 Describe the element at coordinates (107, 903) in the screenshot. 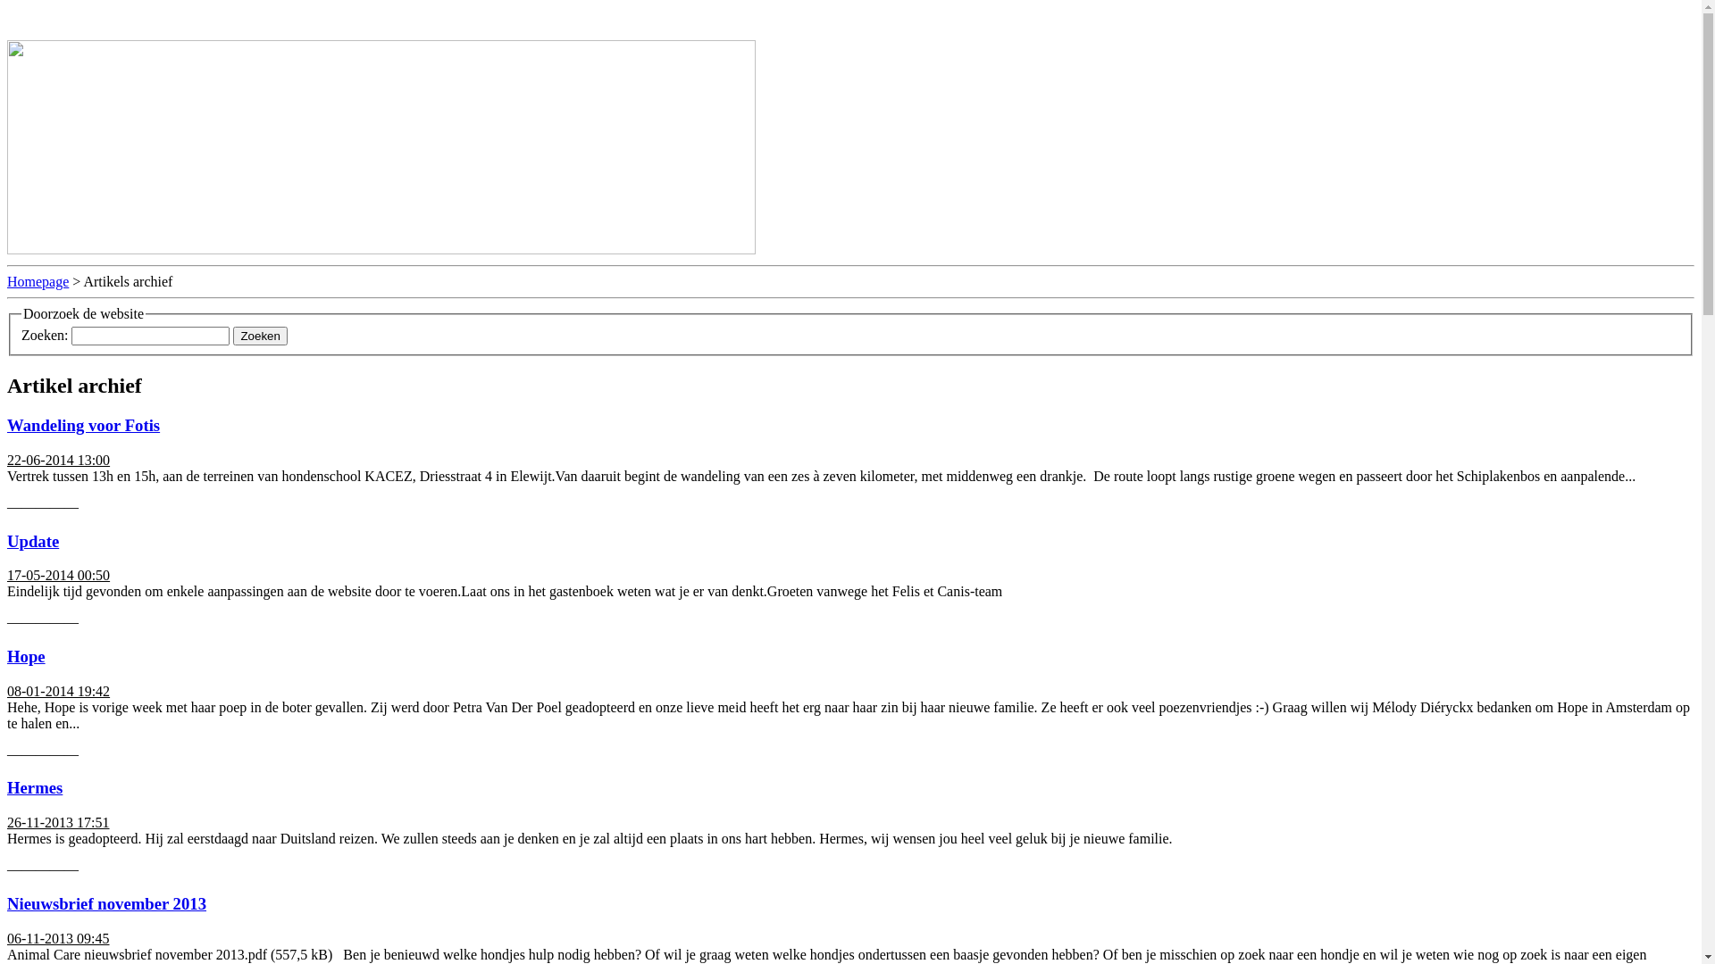

I see `Nieuwsbrief november 2013` at that location.